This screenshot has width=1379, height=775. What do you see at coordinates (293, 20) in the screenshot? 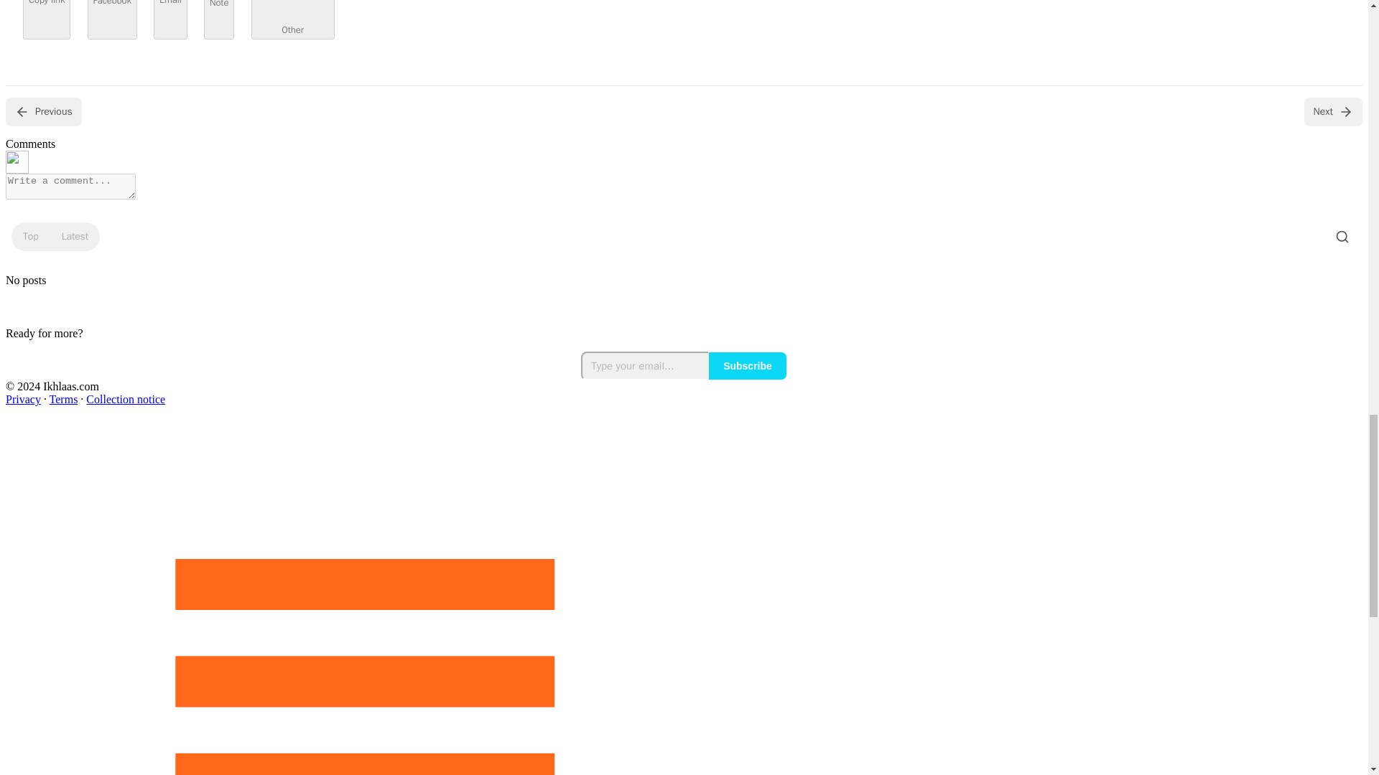
I see `Other` at bounding box center [293, 20].